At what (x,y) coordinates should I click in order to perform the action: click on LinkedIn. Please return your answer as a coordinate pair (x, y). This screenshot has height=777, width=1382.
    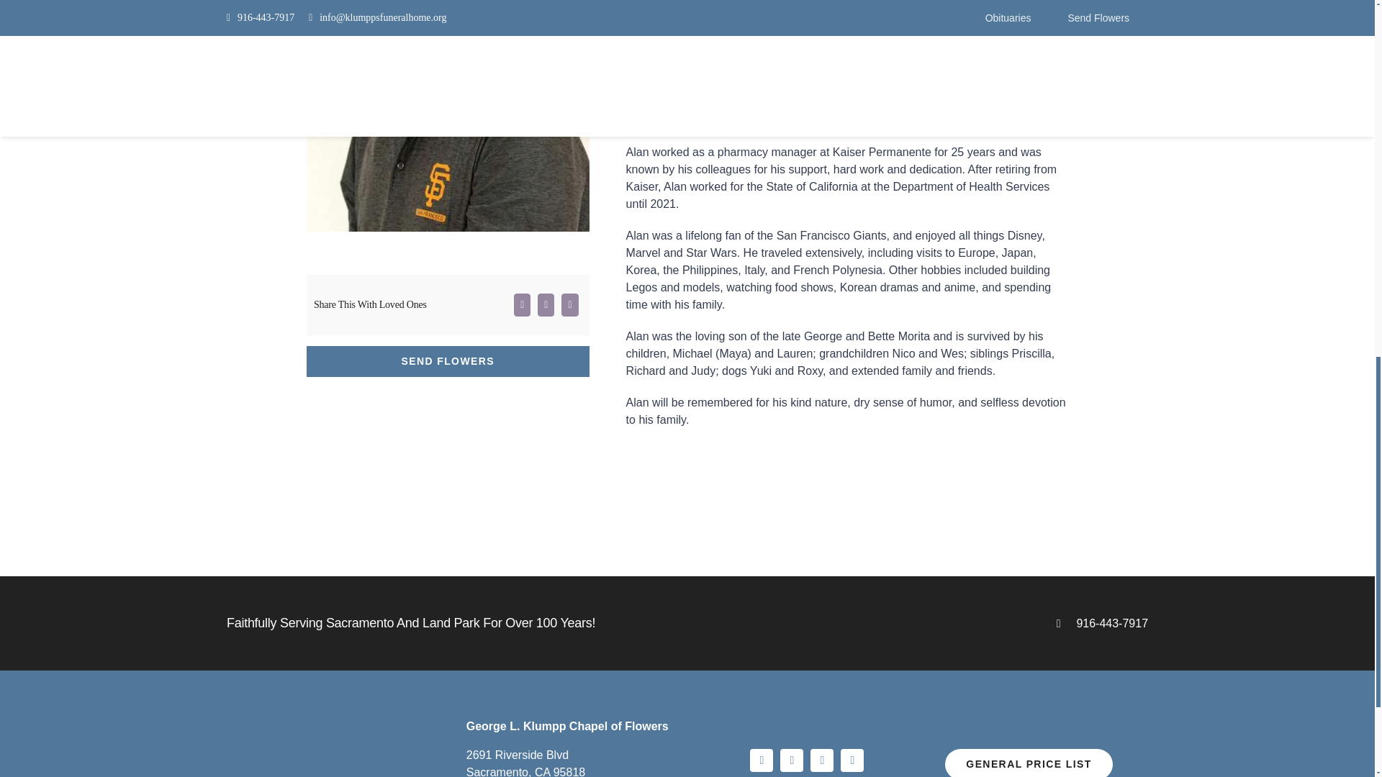
    Looking at the image, I should click on (821, 760).